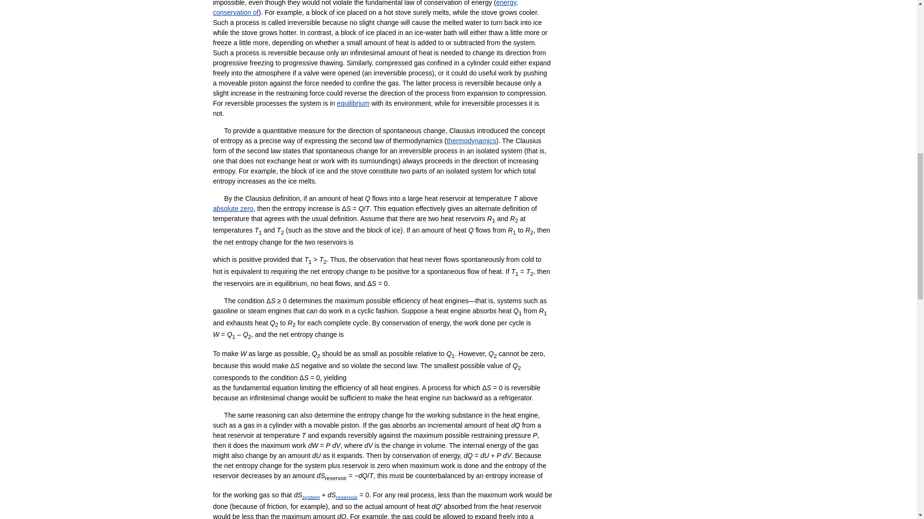  Describe the element at coordinates (233, 208) in the screenshot. I see `absolute zero` at that location.